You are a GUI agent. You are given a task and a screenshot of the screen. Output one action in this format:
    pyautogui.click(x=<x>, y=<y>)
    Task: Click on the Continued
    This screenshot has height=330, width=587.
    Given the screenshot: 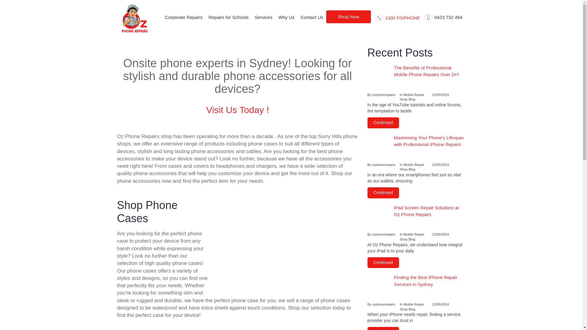 What is the action you would take?
    pyautogui.click(x=383, y=123)
    